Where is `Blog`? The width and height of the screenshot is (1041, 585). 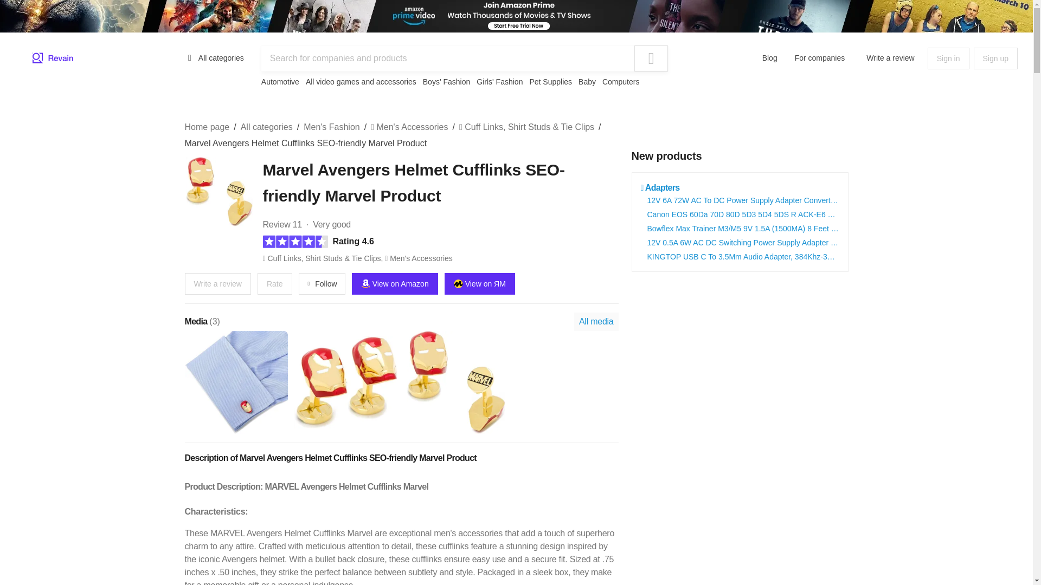 Blog is located at coordinates (770, 57).